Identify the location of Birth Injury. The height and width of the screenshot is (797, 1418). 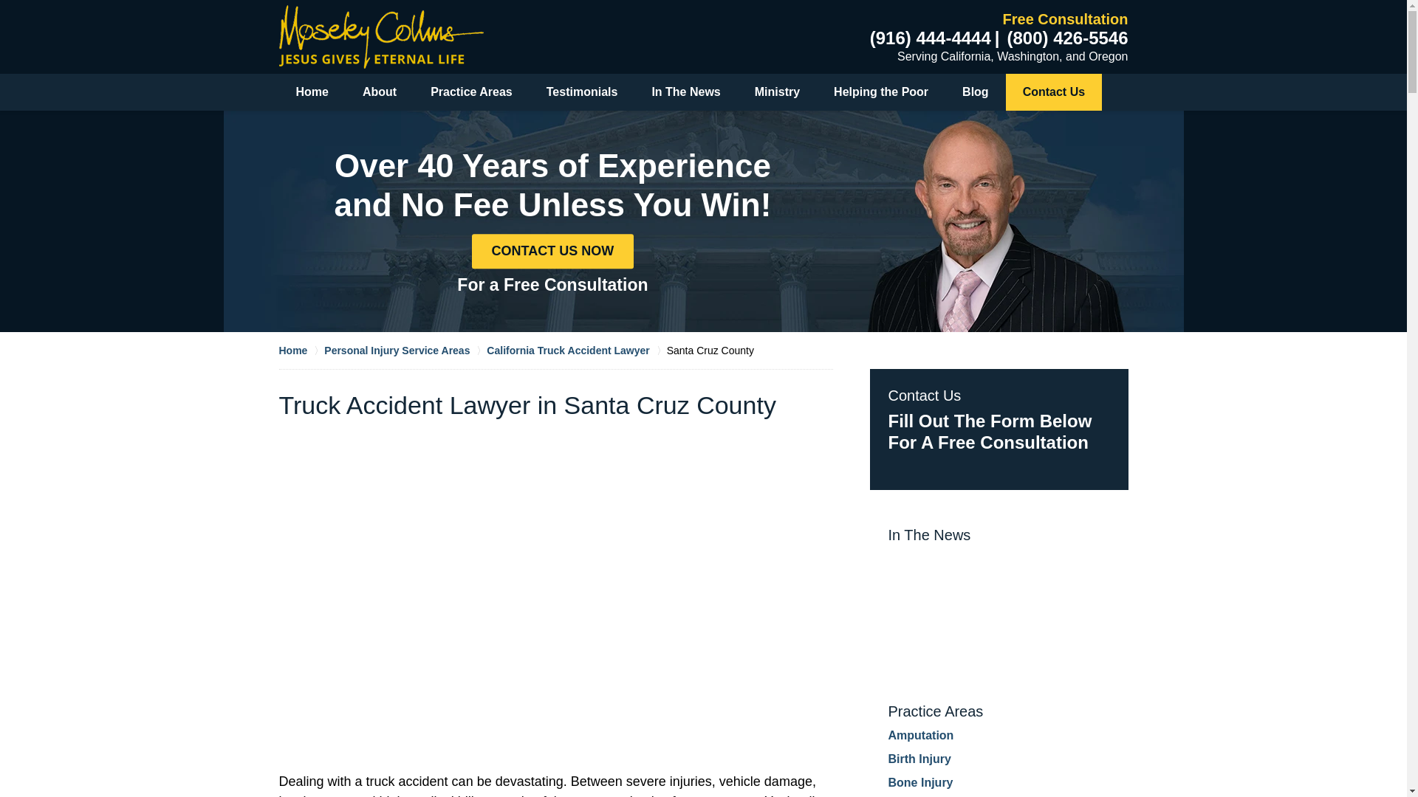
(919, 759).